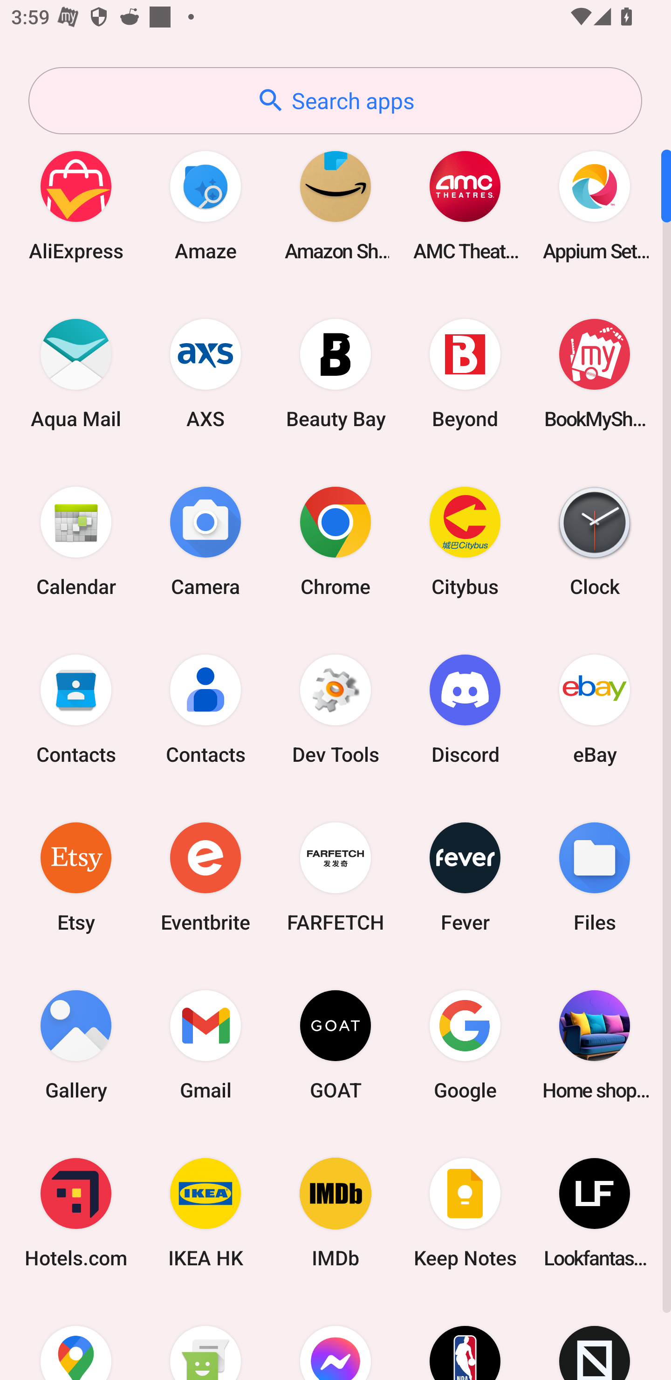 This screenshot has height=1380, width=671. Describe the element at coordinates (205, 1339) in the screenshot. I see `Messaging` at that location.